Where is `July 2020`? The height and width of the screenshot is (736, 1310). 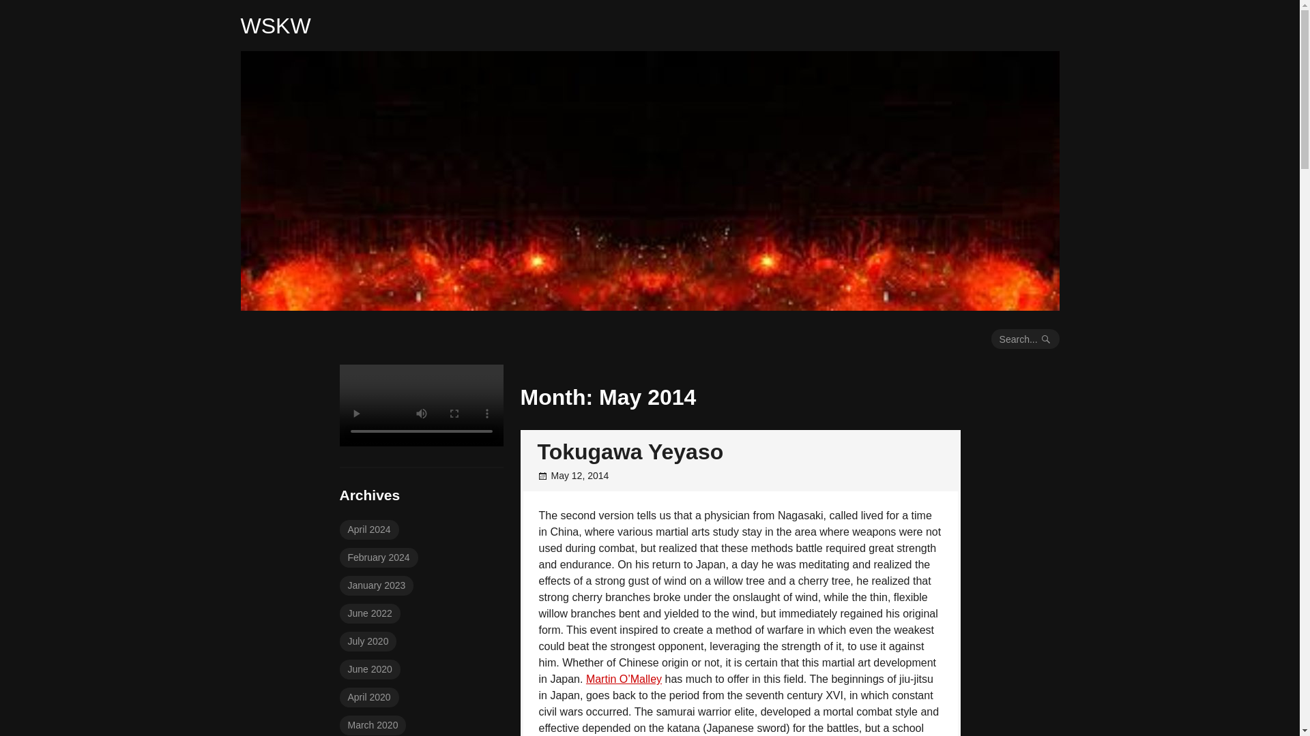 July 2020 is located at coordinates (368, 641).